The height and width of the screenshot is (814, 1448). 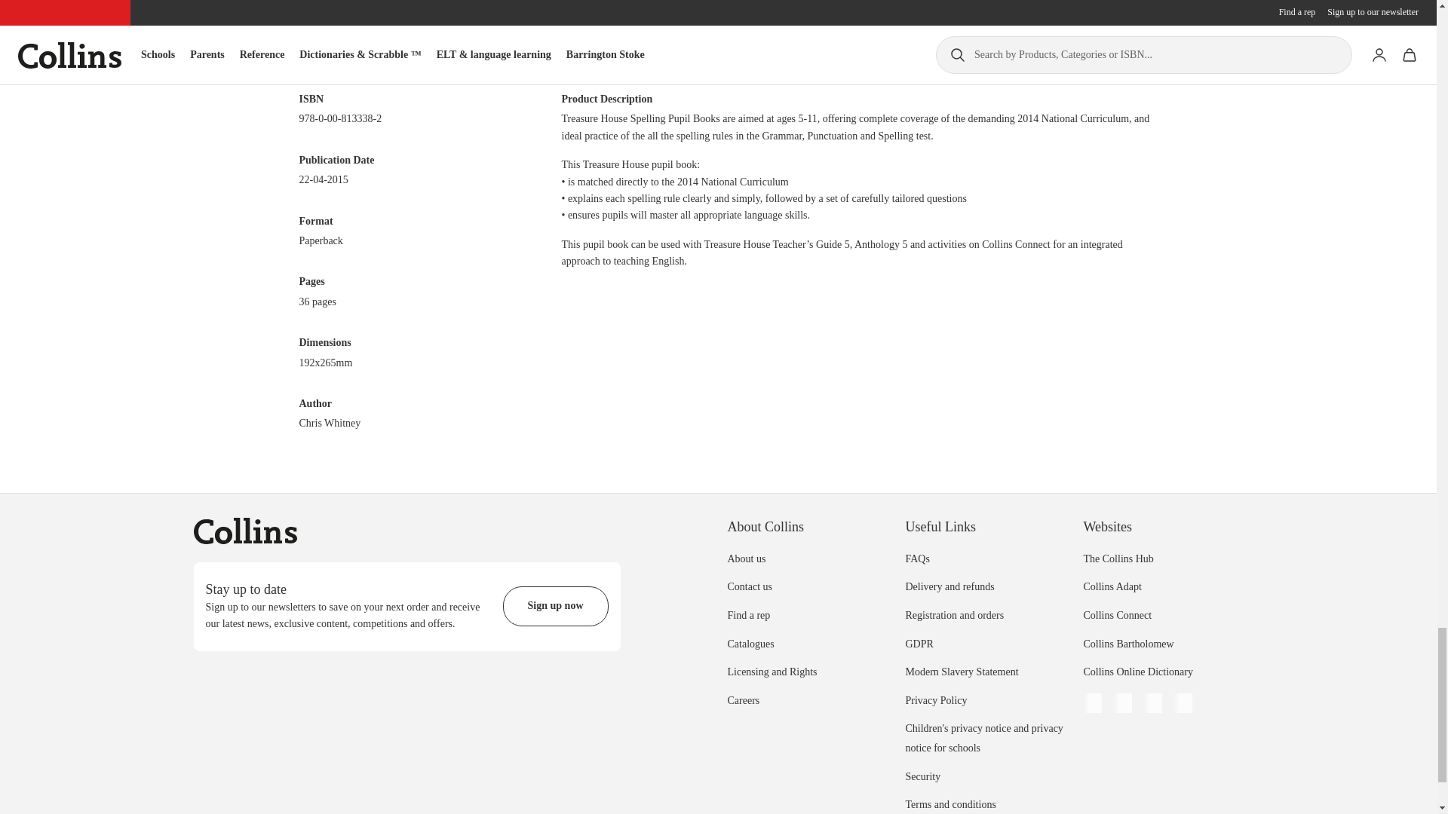 What do you see at coordinates (983, 739) in the screenshot?
I see `Children's privacy notice and privacy notice for schools` at bounding box center [983, 739].